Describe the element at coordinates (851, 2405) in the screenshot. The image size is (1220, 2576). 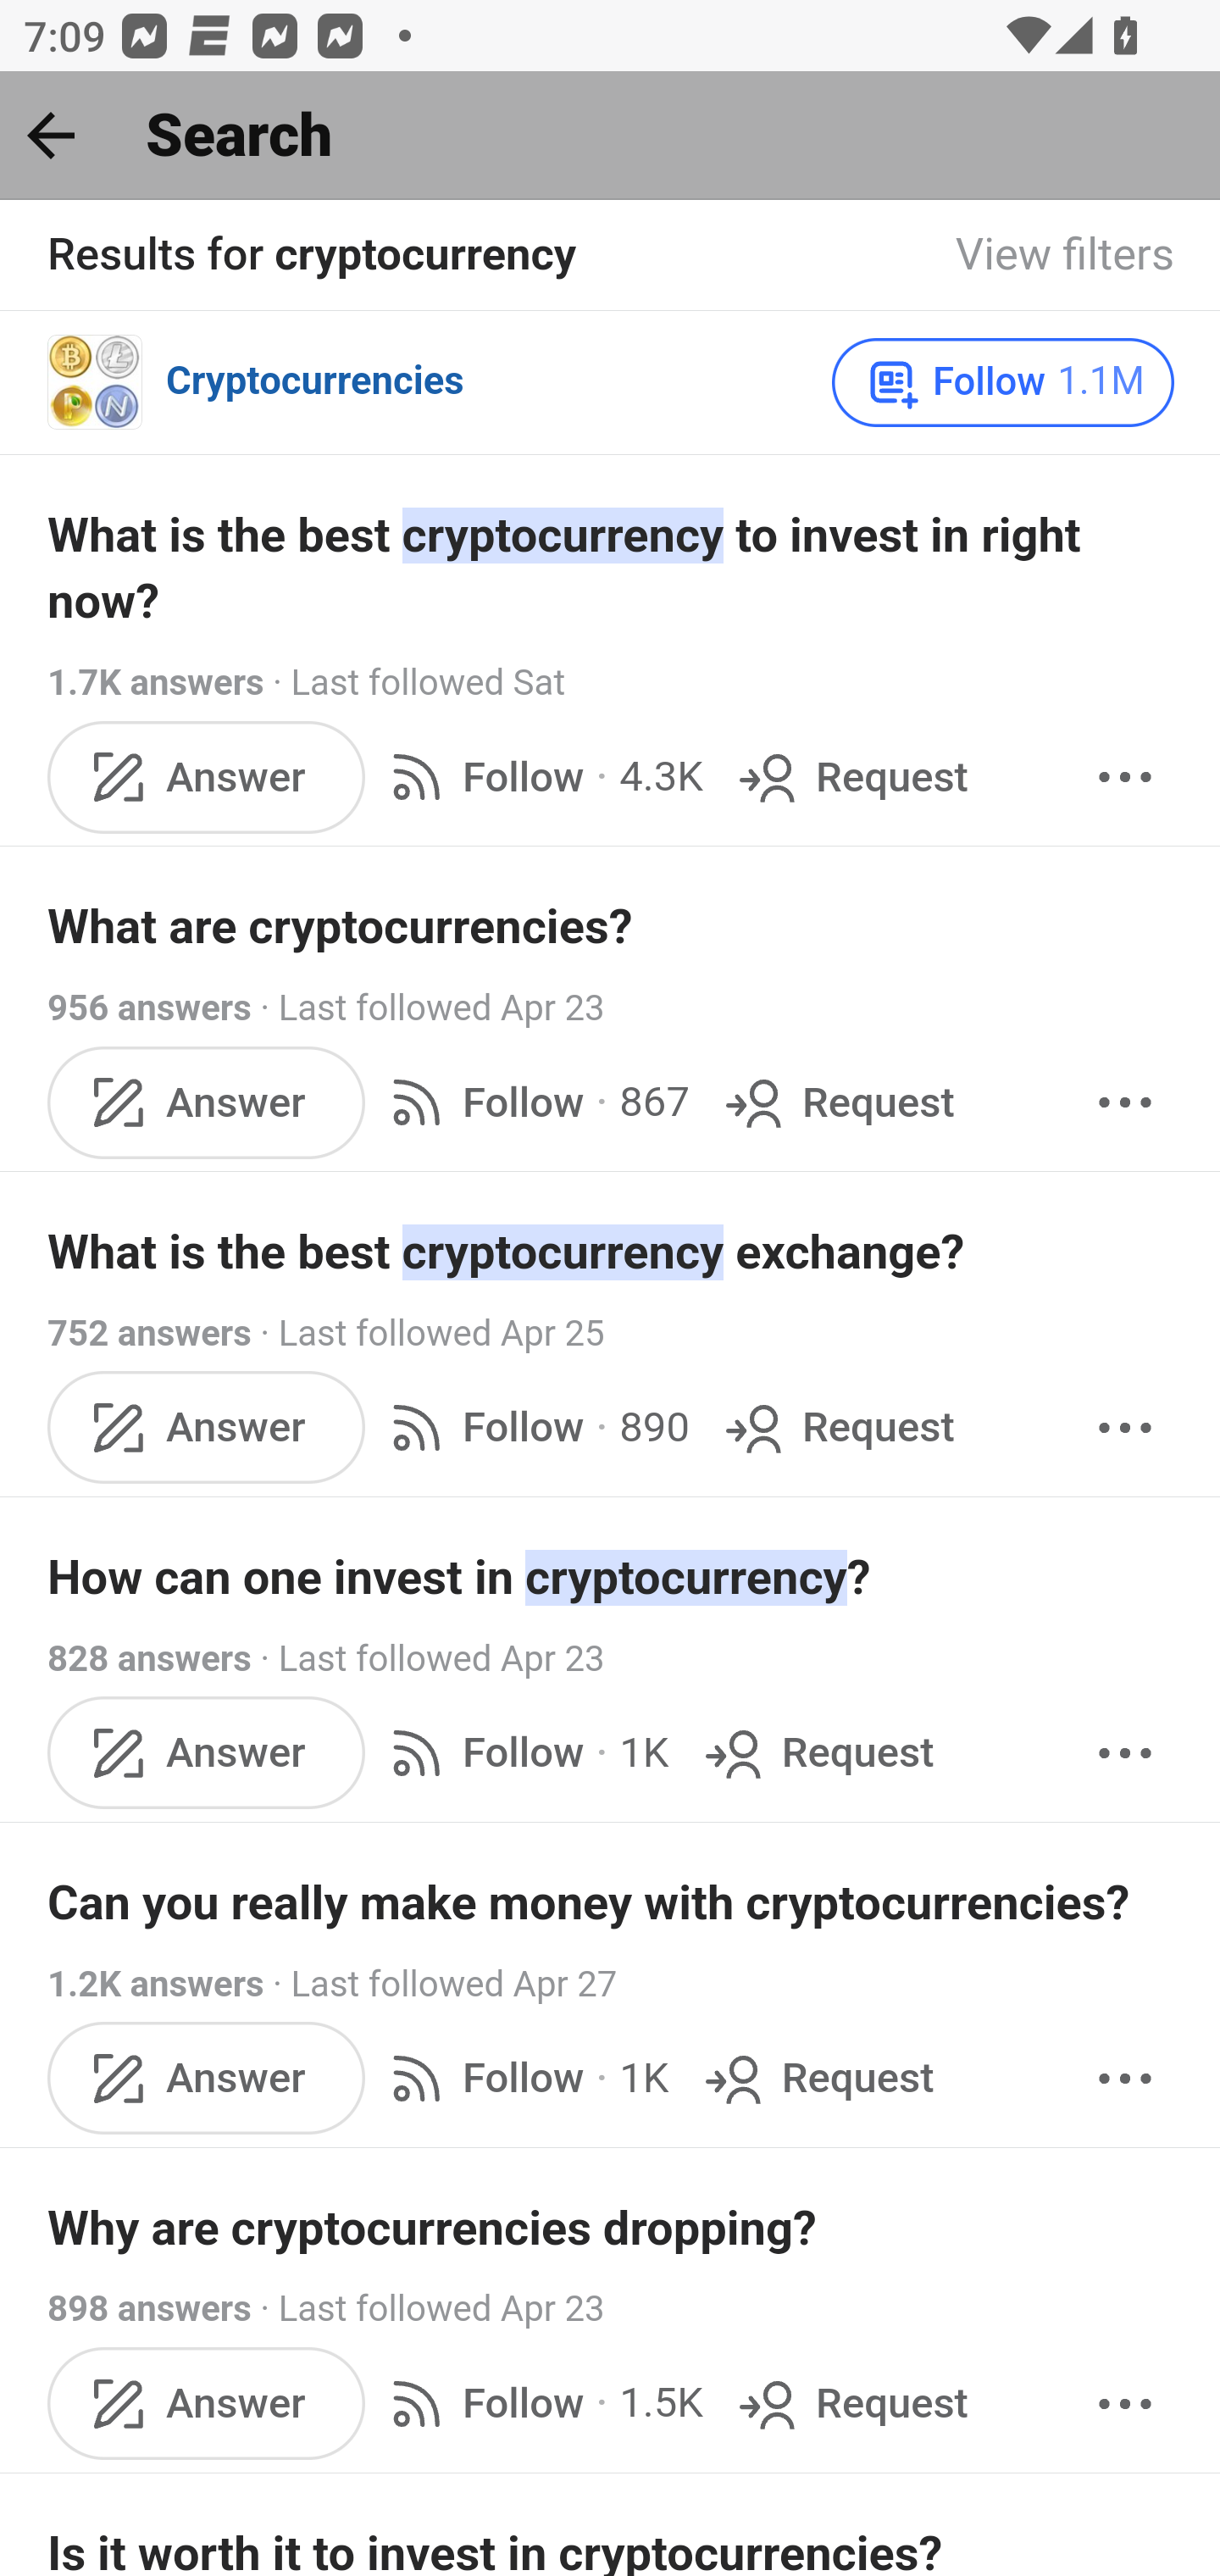
I see `Request` at that location.